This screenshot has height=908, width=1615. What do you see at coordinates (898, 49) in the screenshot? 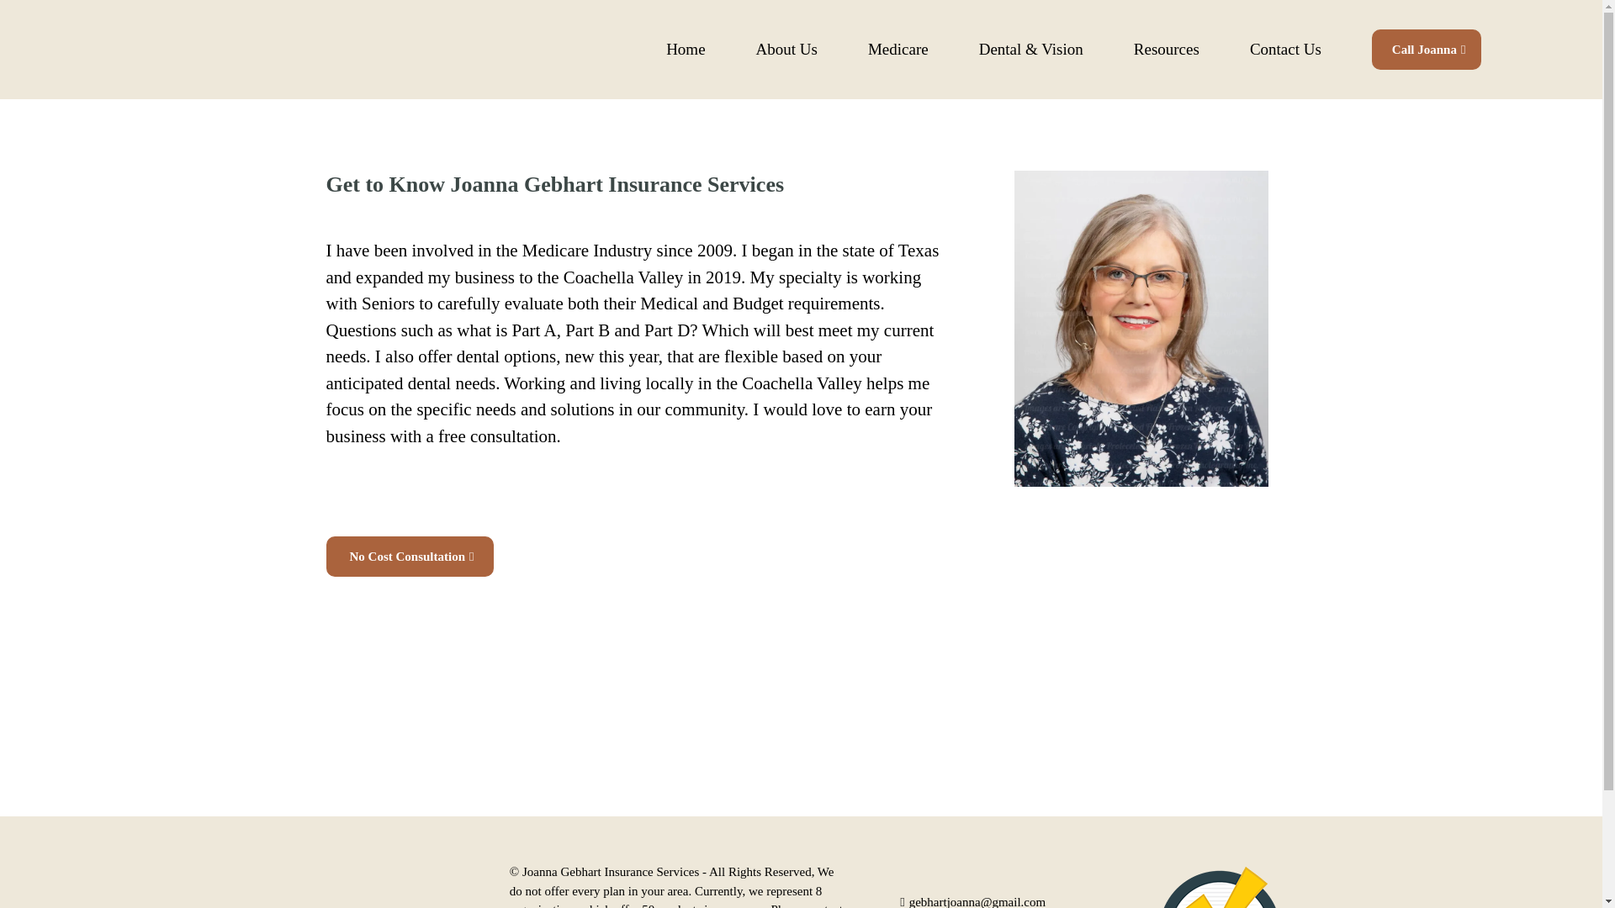
I see `Medicare` at bounding box center [898, 49].